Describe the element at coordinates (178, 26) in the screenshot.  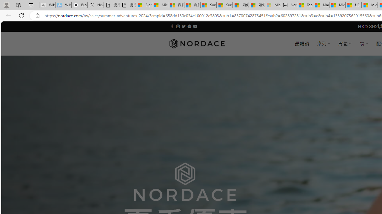
I see `Follow on Instagram` at that location.